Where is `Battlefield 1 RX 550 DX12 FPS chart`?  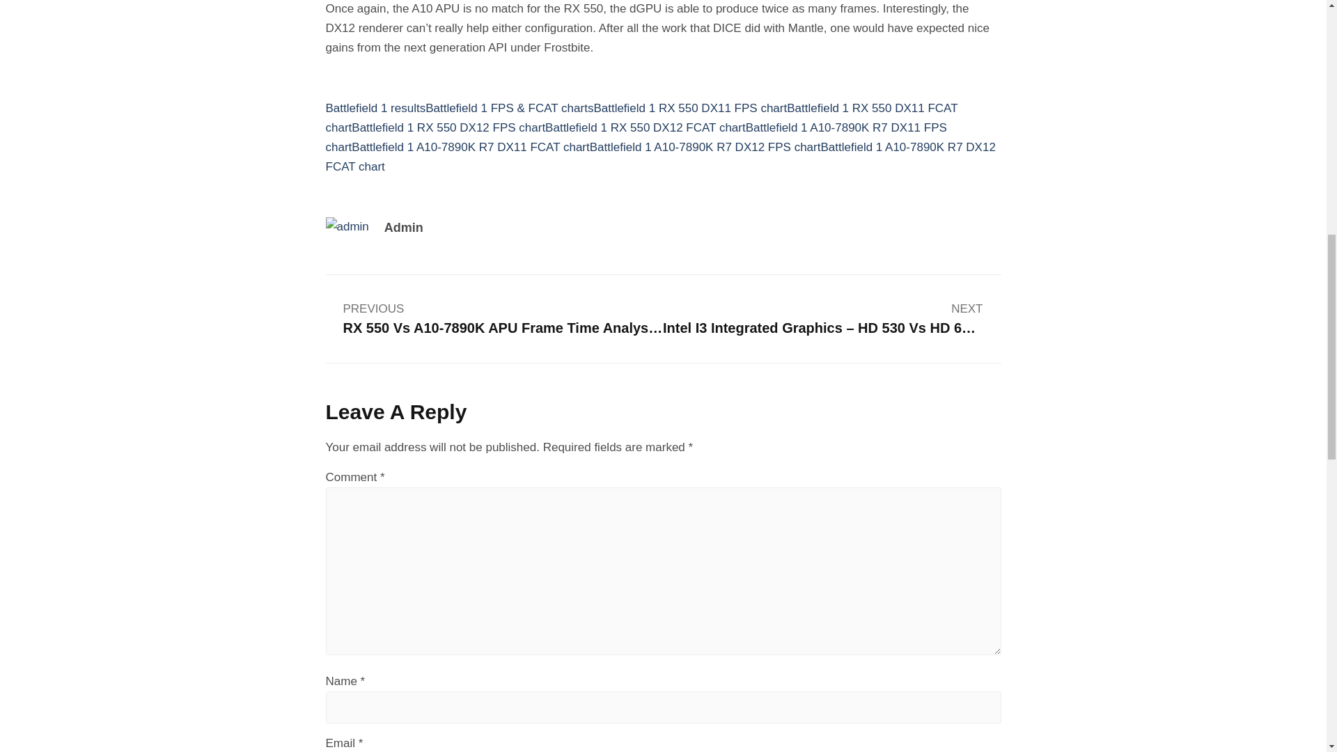
Battlefield 1 RX 550 DX12 FPS chart is located at coordinates (448, 127).